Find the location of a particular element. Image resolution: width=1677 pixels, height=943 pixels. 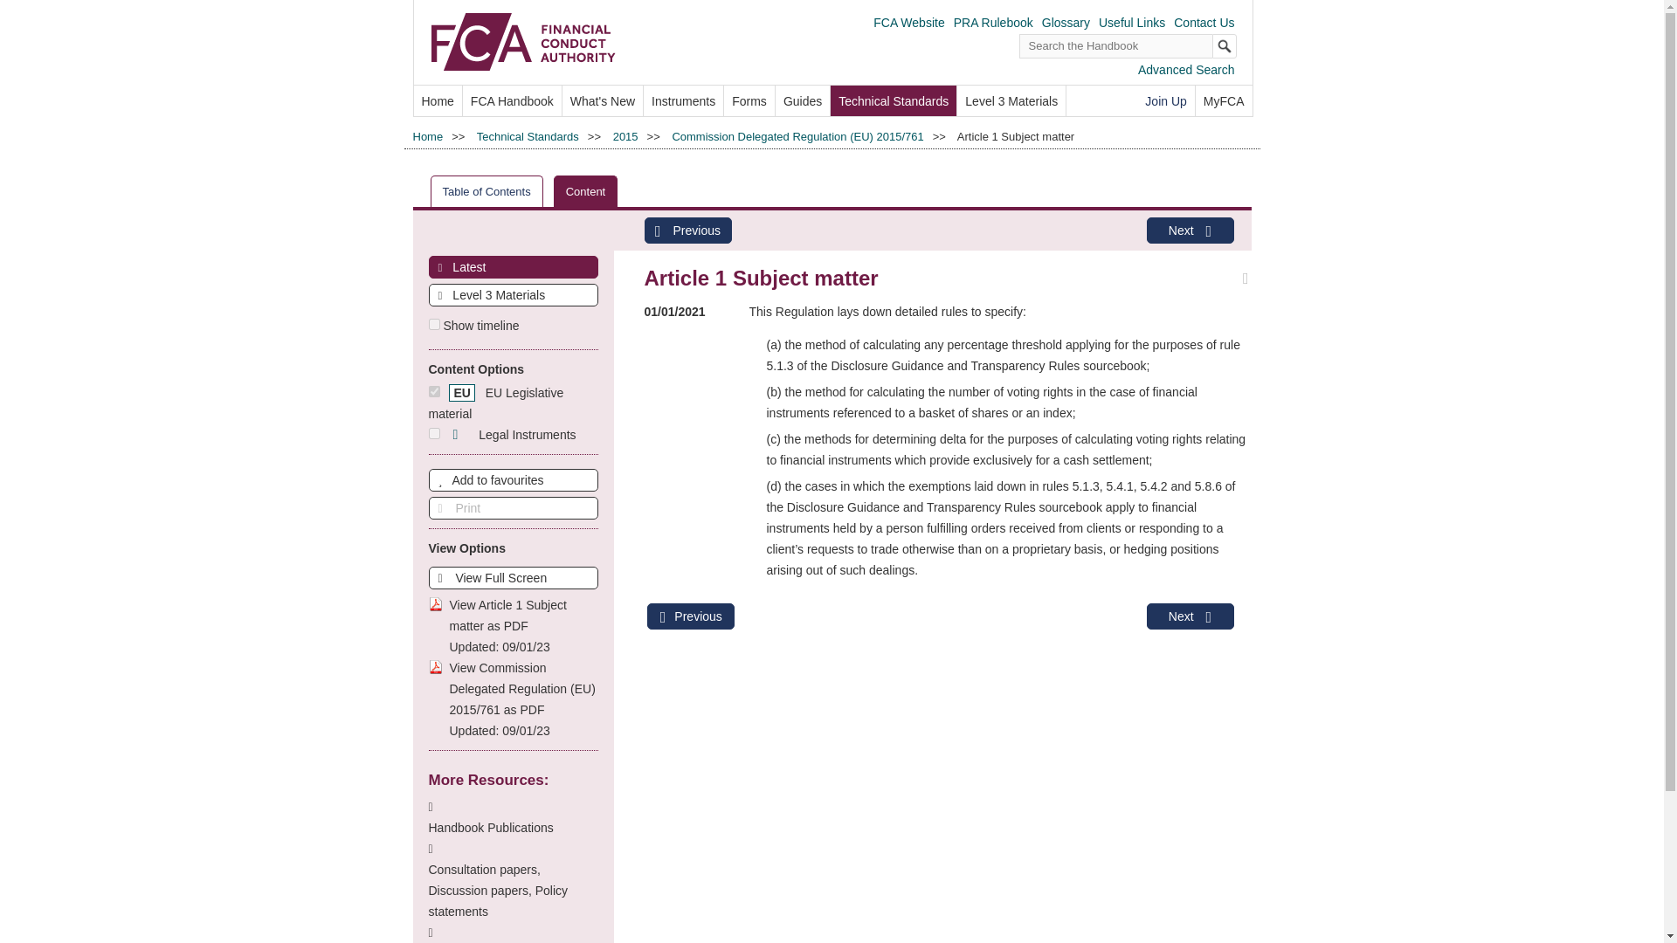

FCA Website is located at coordinates (908, 23).